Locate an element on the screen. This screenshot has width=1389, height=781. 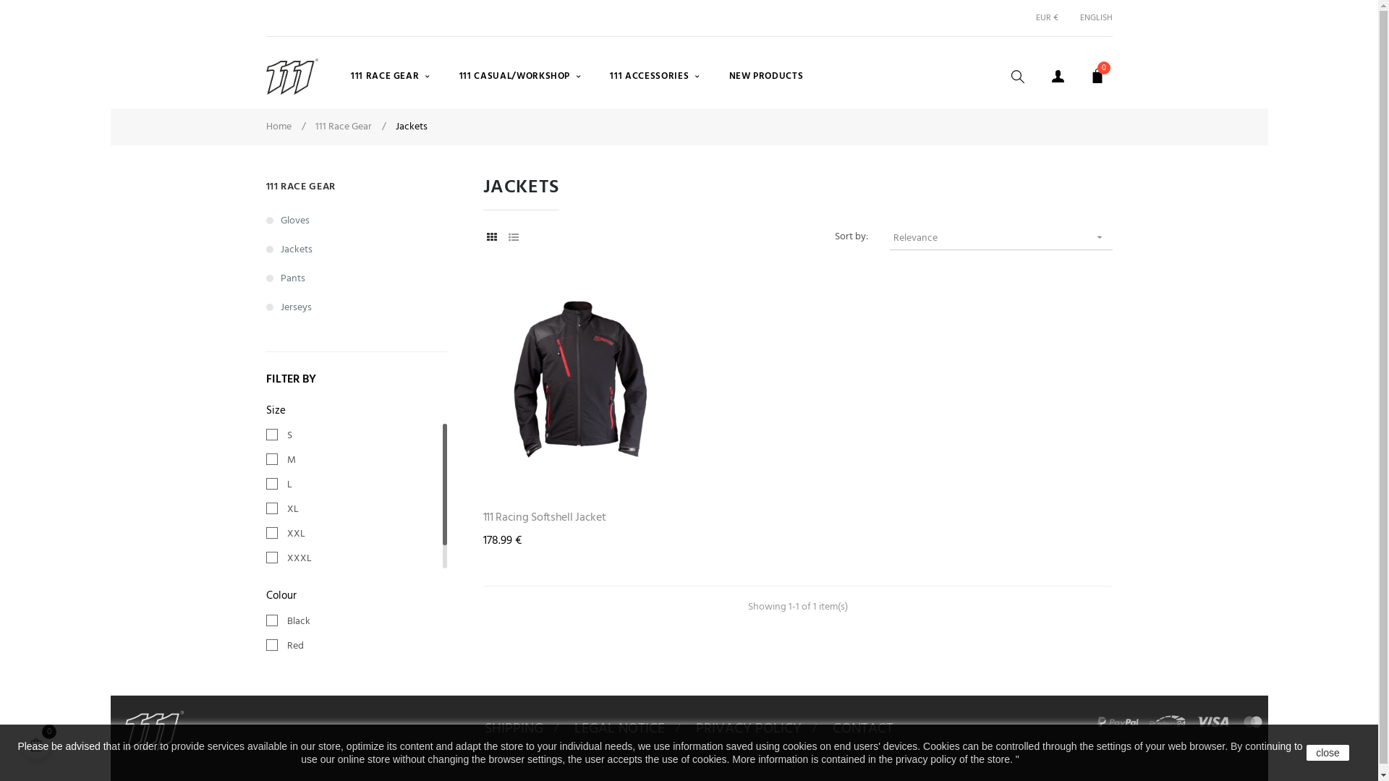
Grid is located at coordinates (492, 239).